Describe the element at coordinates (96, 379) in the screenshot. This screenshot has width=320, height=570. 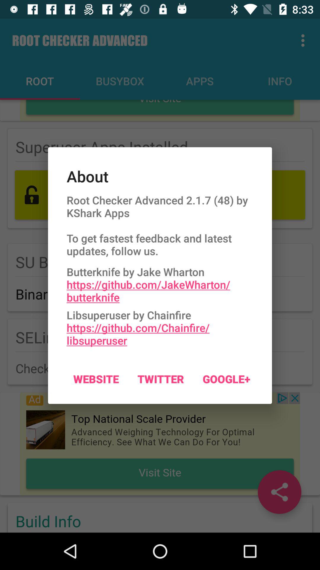
I see `click the website on the left` at that location.